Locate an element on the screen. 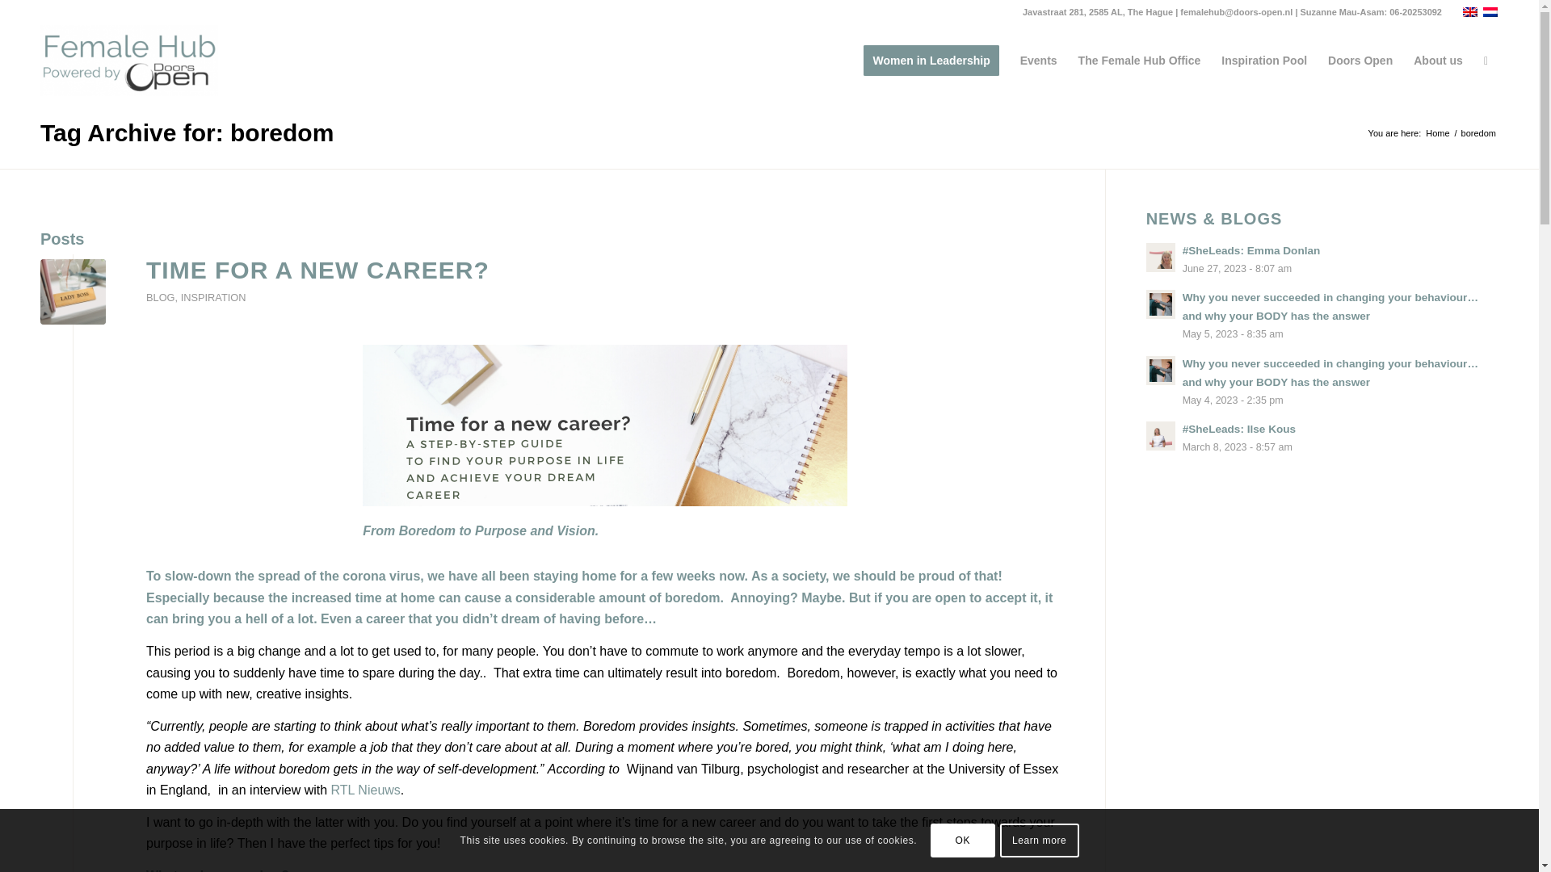  BLOG is located at coordinates (160, 297).